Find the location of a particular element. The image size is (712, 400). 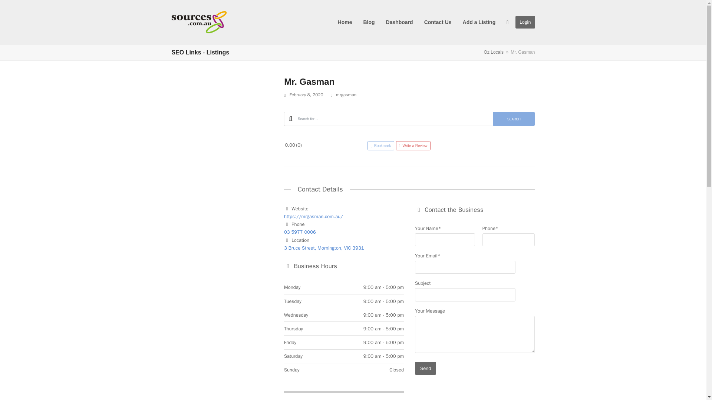

Login is located at coordinates (525, 22).